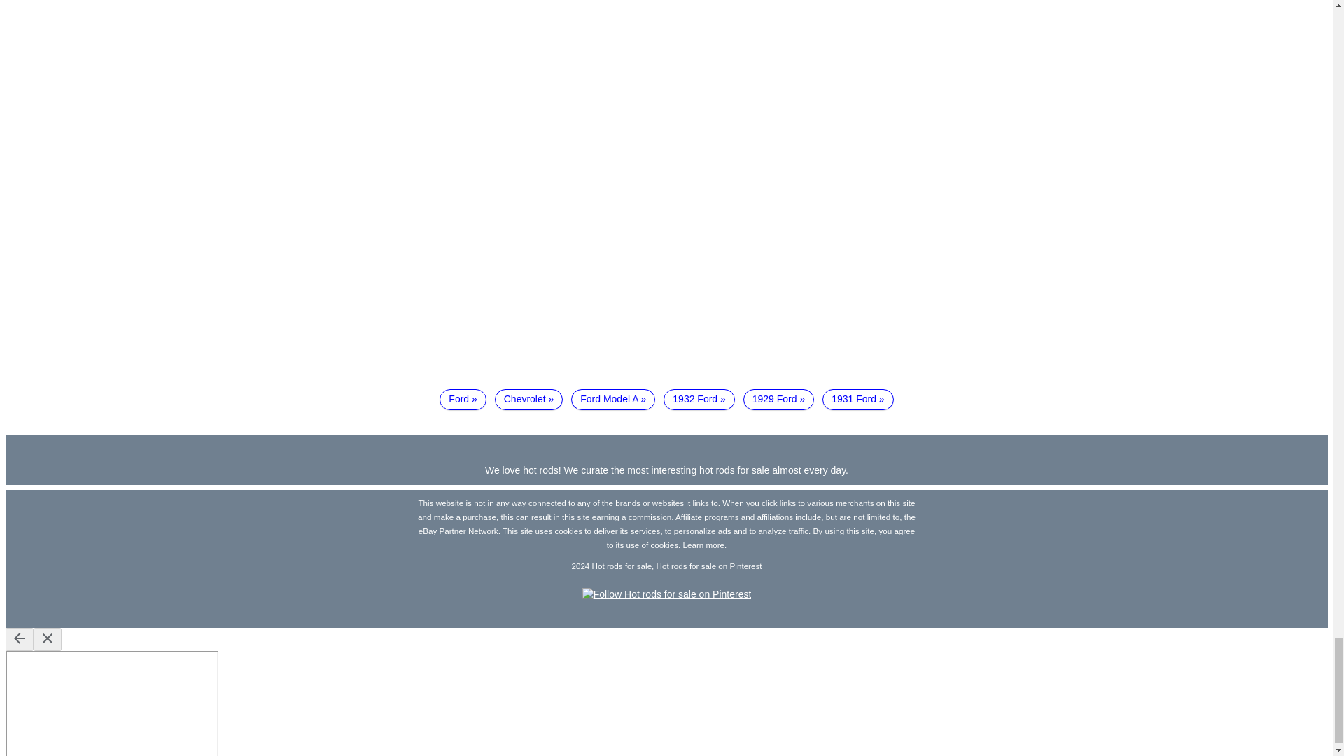 The height and width of the screenshot is (756, 1344). Describe the element at coordinates (709, 566) in the screenshot. I see `Hot rods for sale on Pinterest` at that location.